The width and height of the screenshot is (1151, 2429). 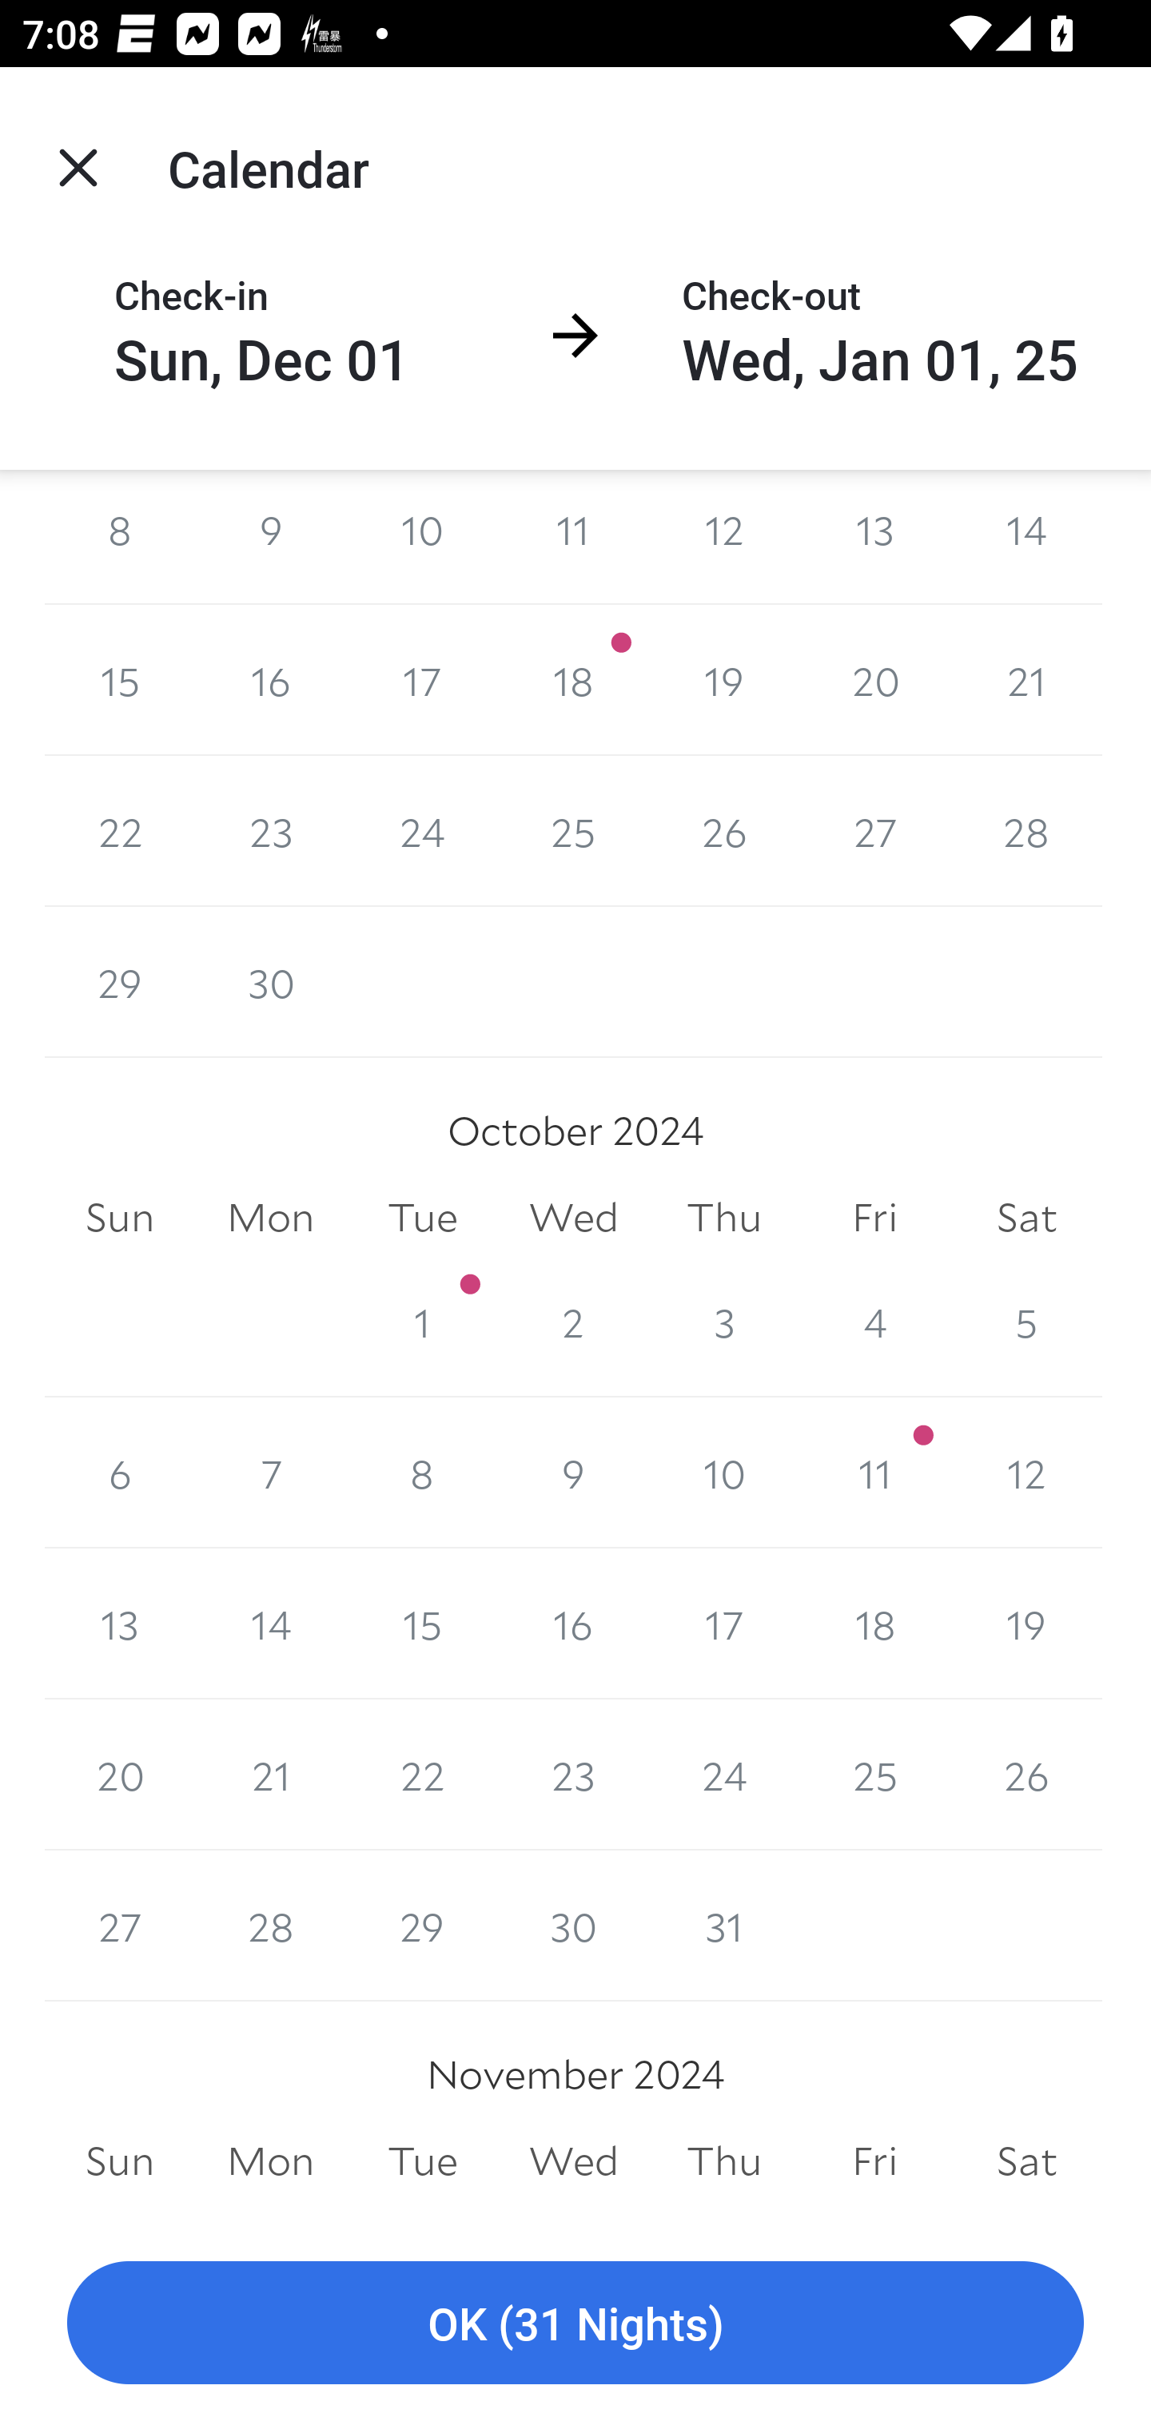 What do you see at coordinates (1026, 536) in the screenshot?
I see `14 14 September 2024` at bounding box center [1026, 536].